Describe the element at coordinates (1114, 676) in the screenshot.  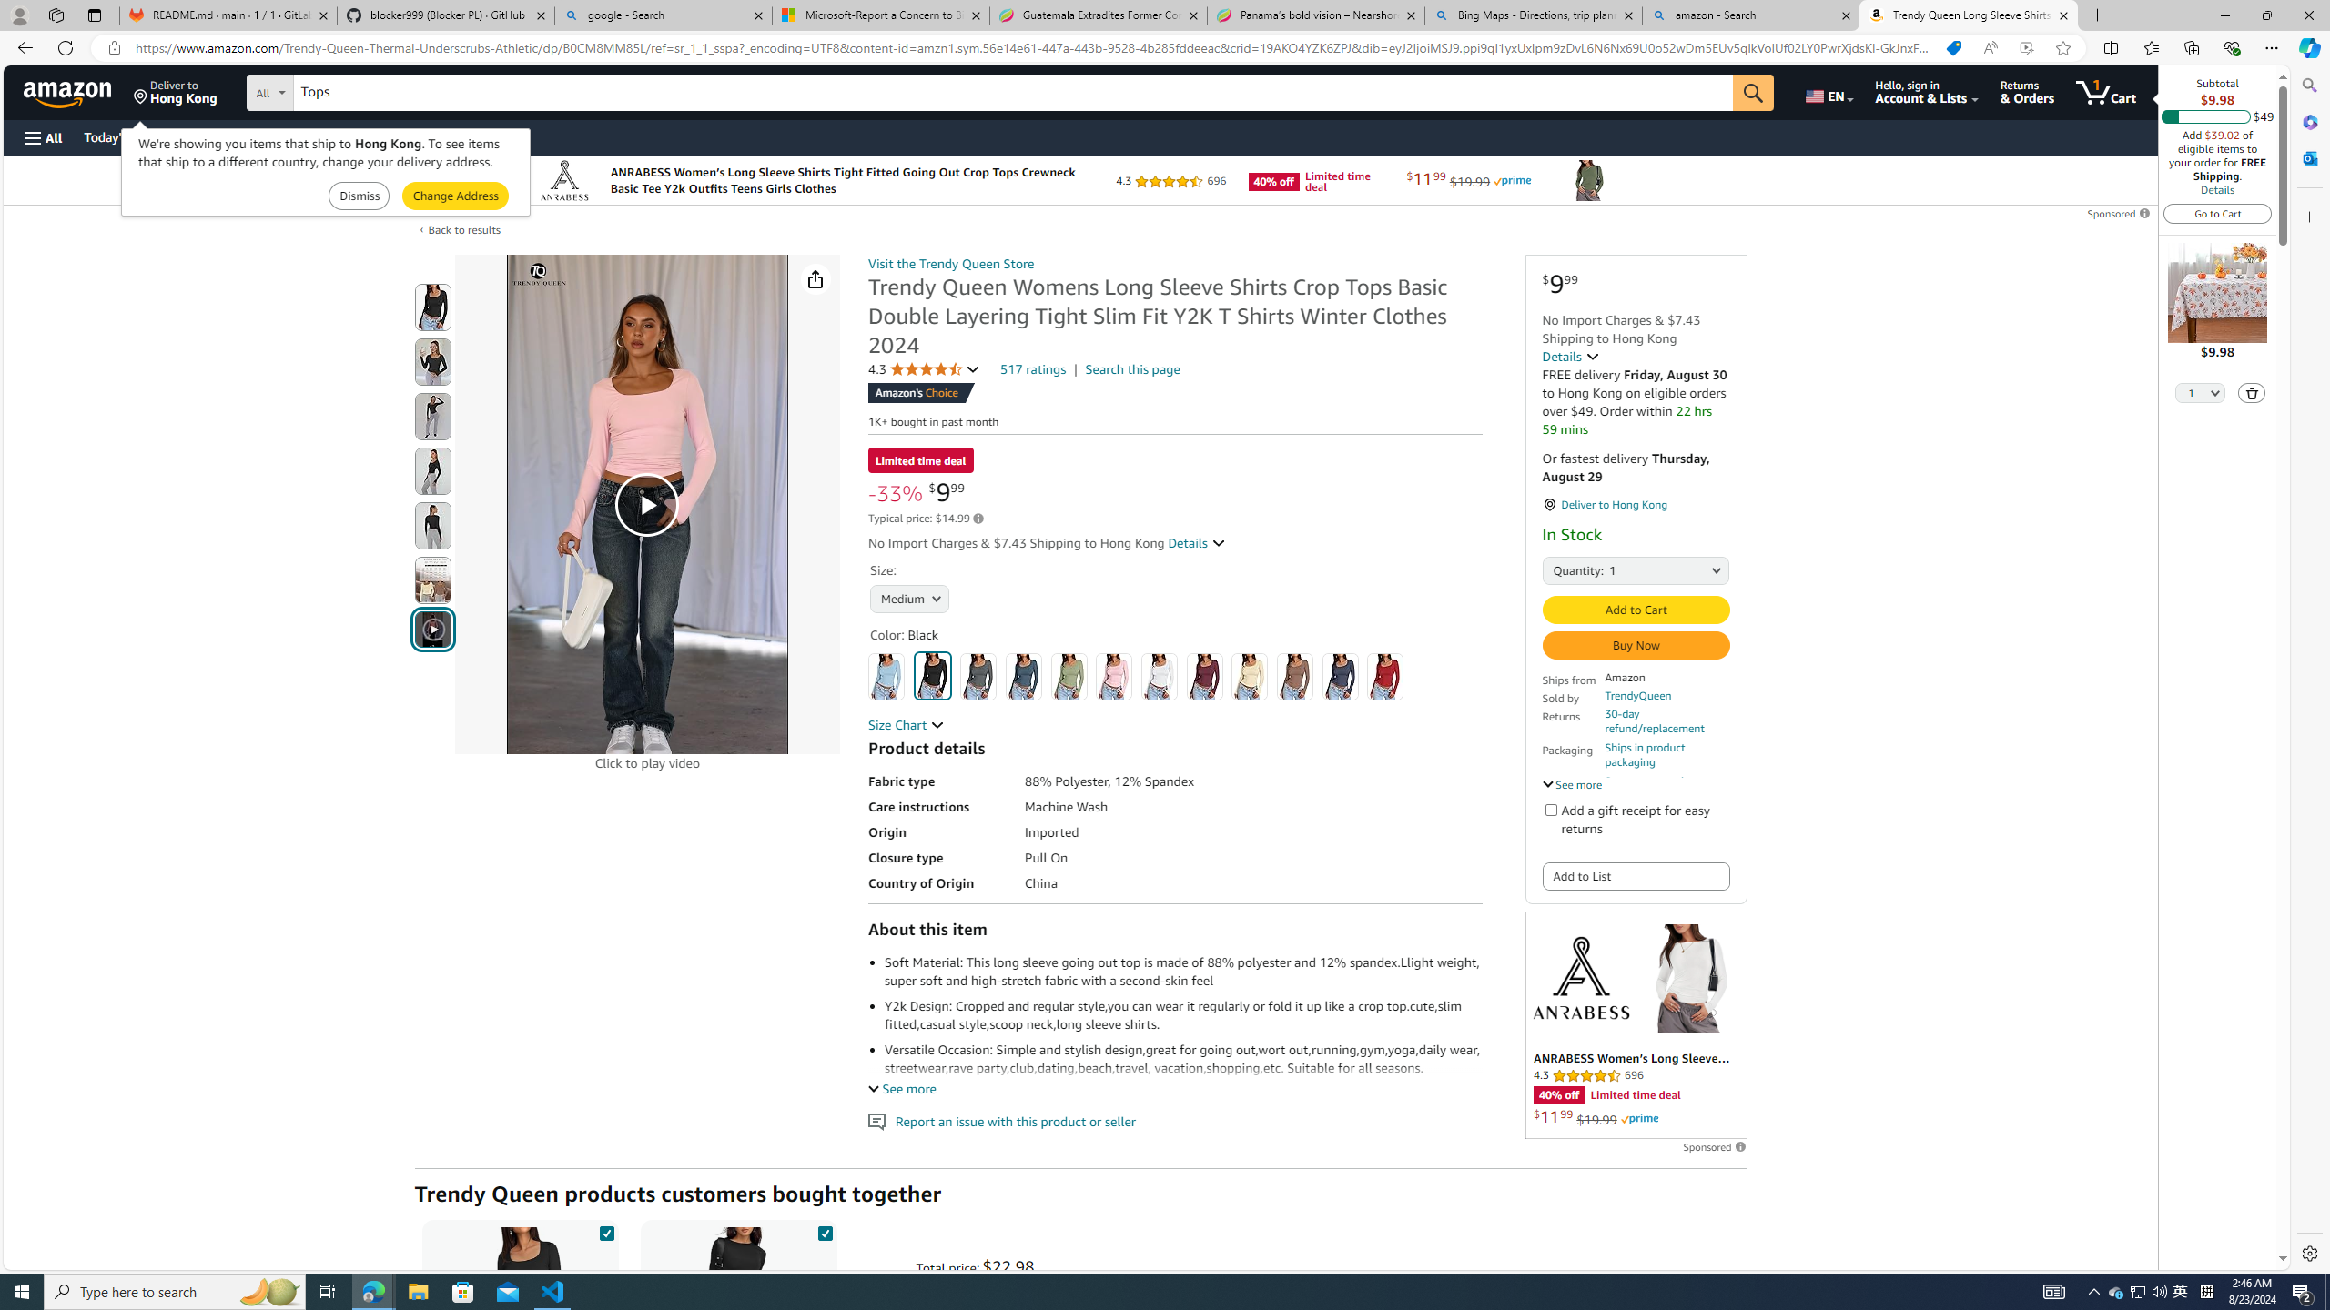
I see `Pink` at that location.